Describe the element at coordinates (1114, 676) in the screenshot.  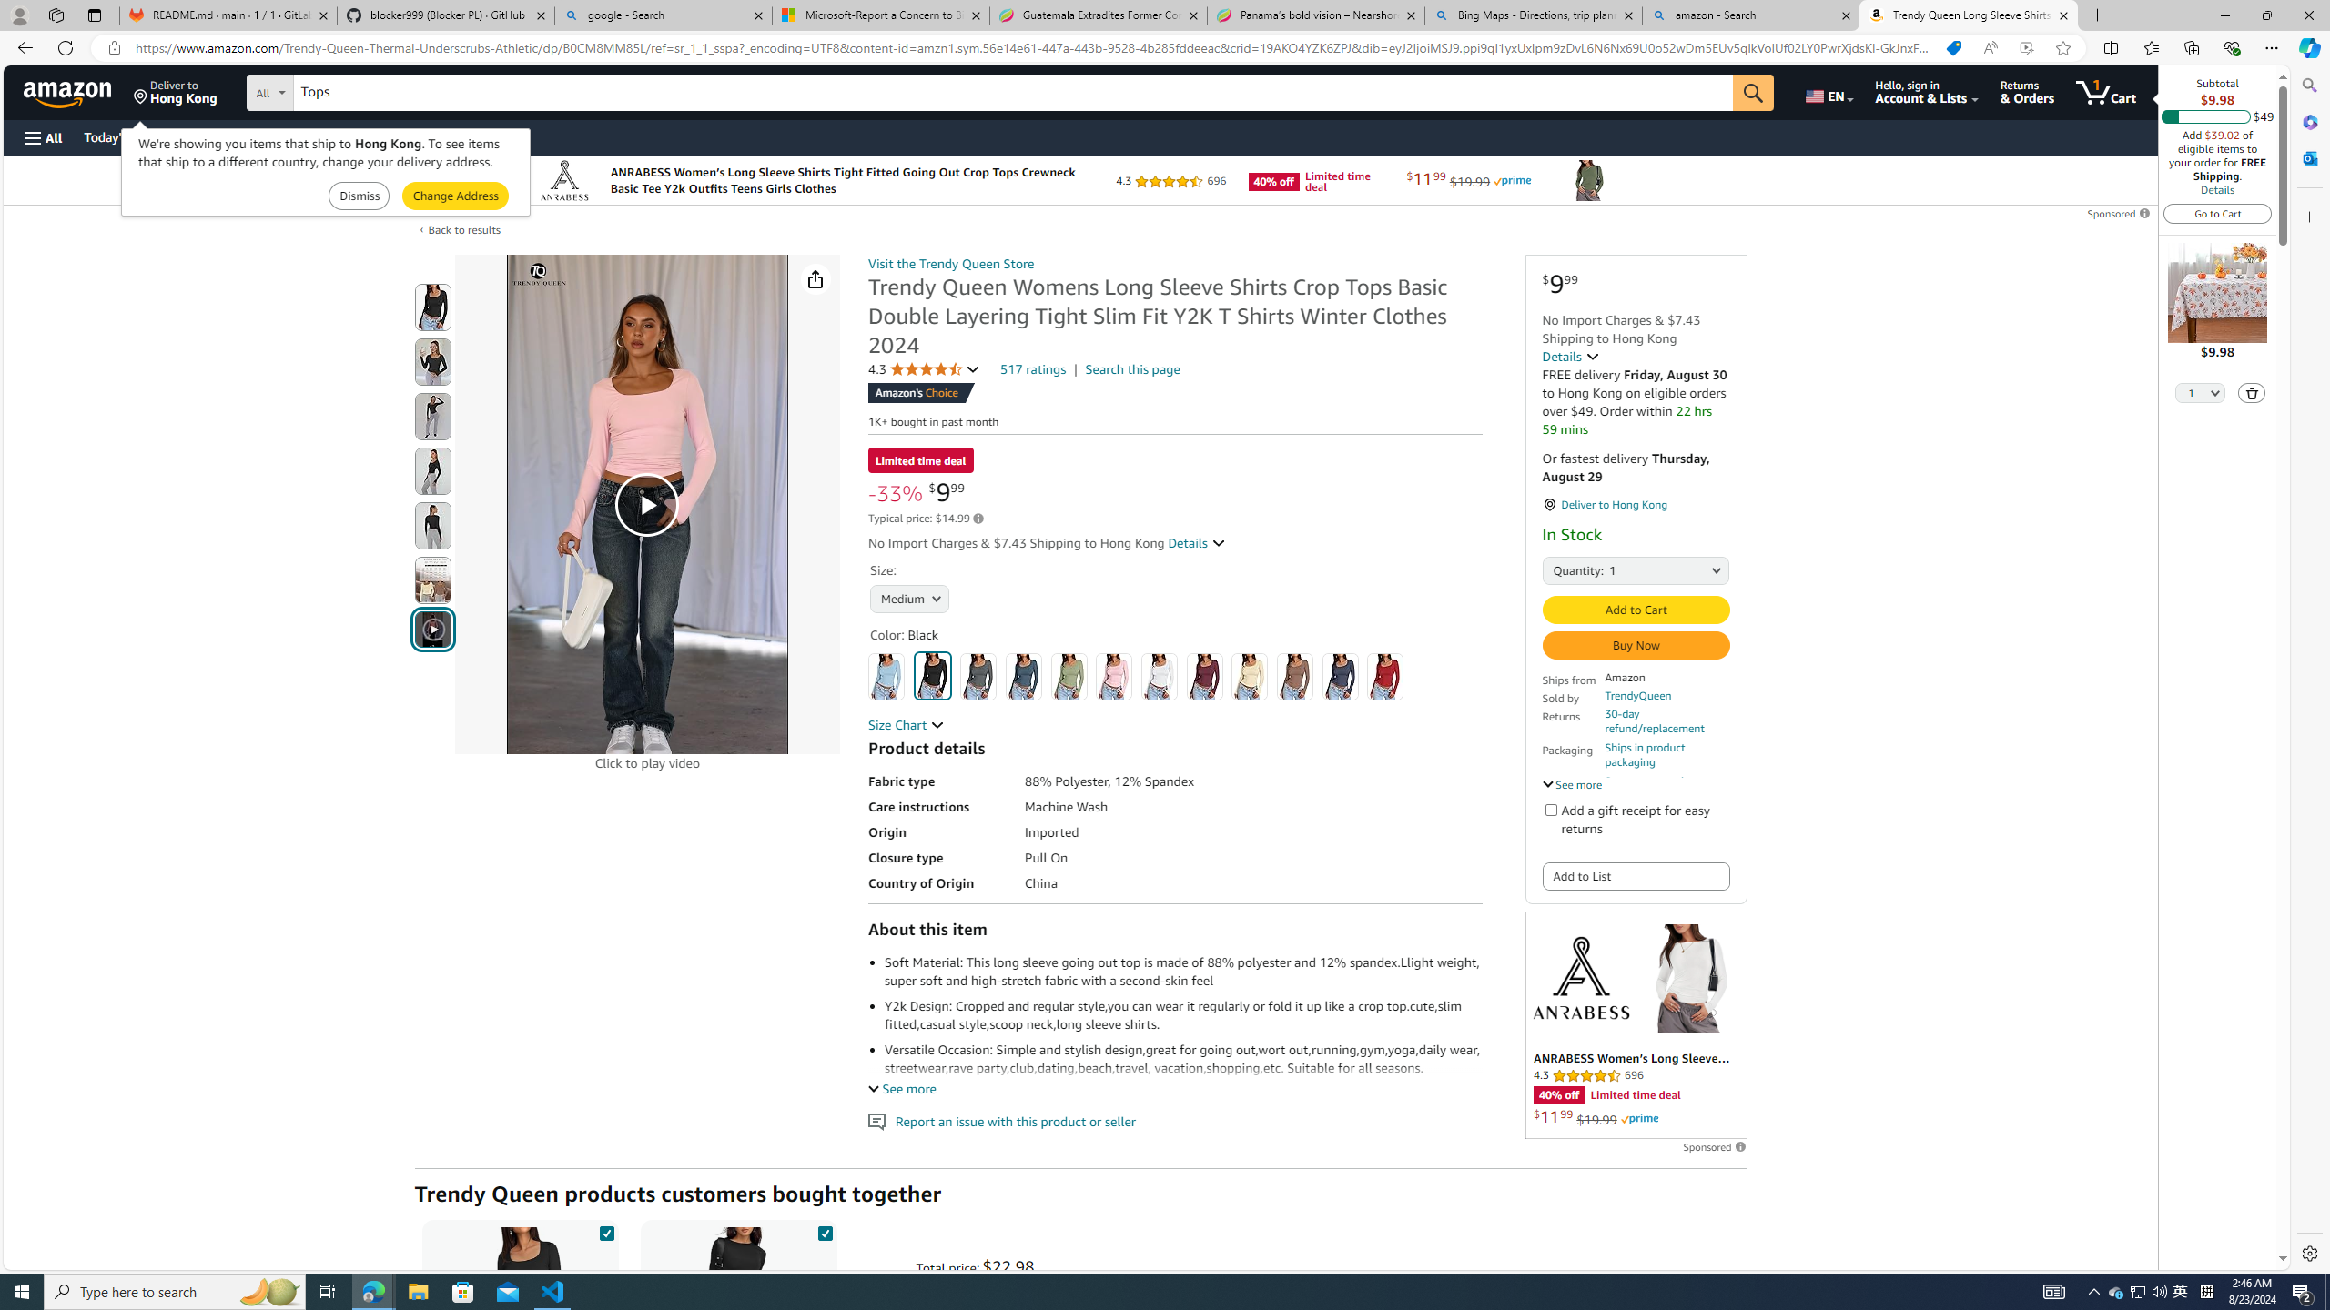
I see `Pink` at that location.